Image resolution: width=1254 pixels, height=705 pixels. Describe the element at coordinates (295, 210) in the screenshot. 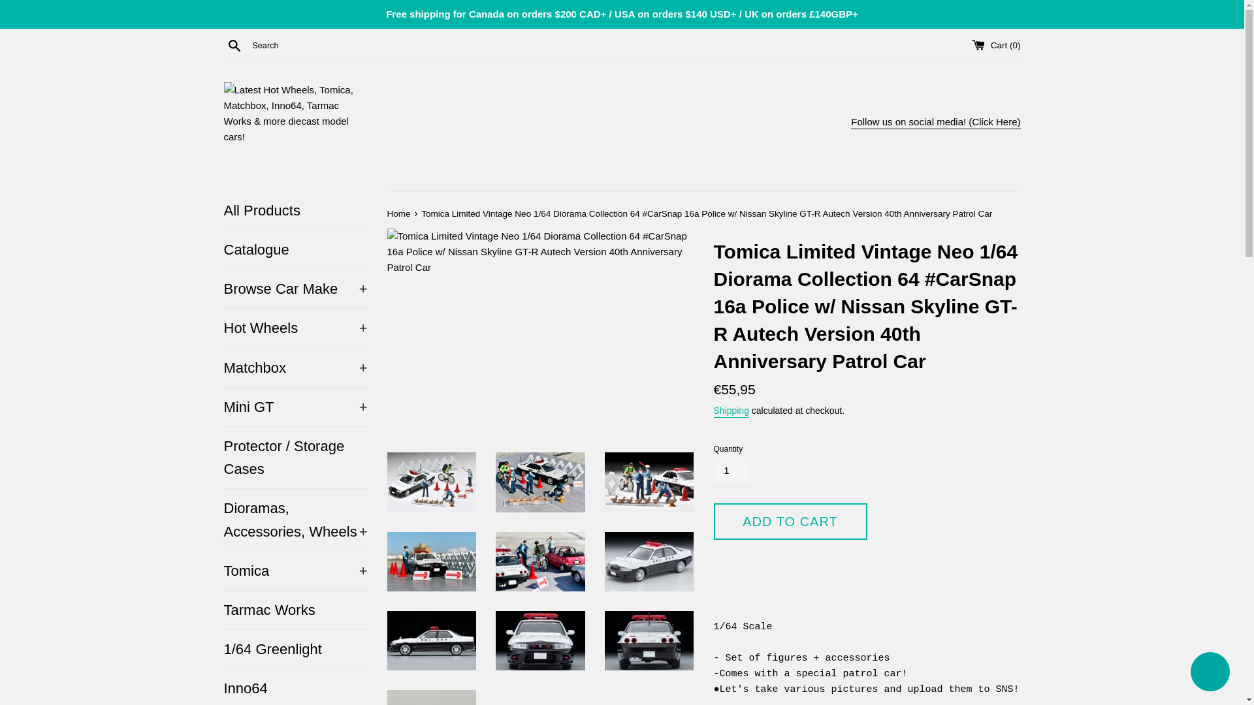

I see `All Products` at that location.